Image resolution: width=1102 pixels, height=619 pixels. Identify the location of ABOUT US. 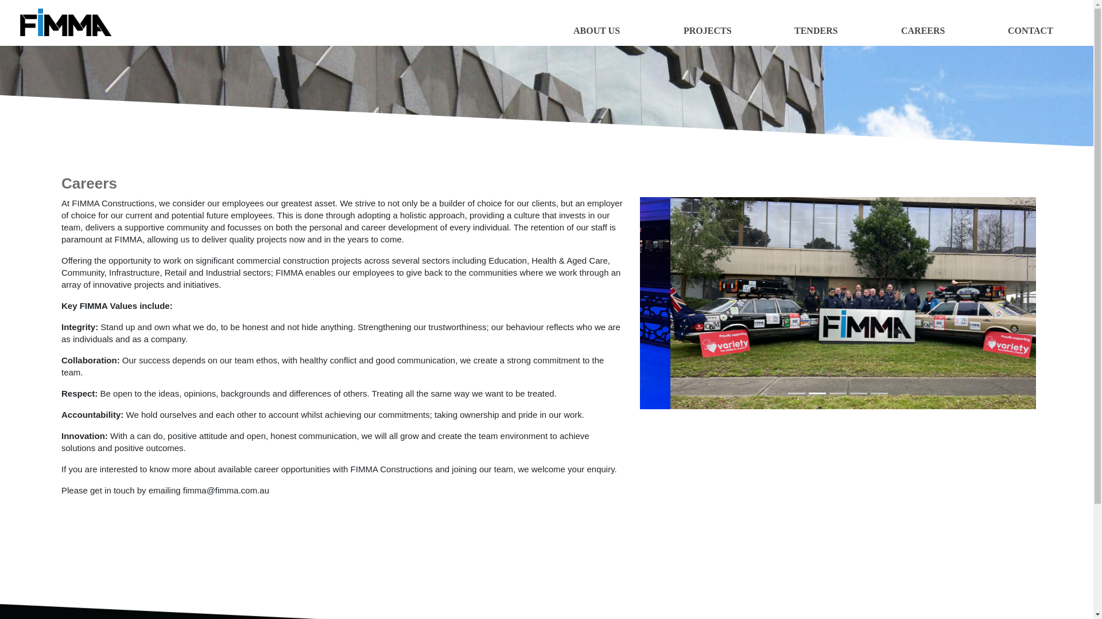
(596, 35).